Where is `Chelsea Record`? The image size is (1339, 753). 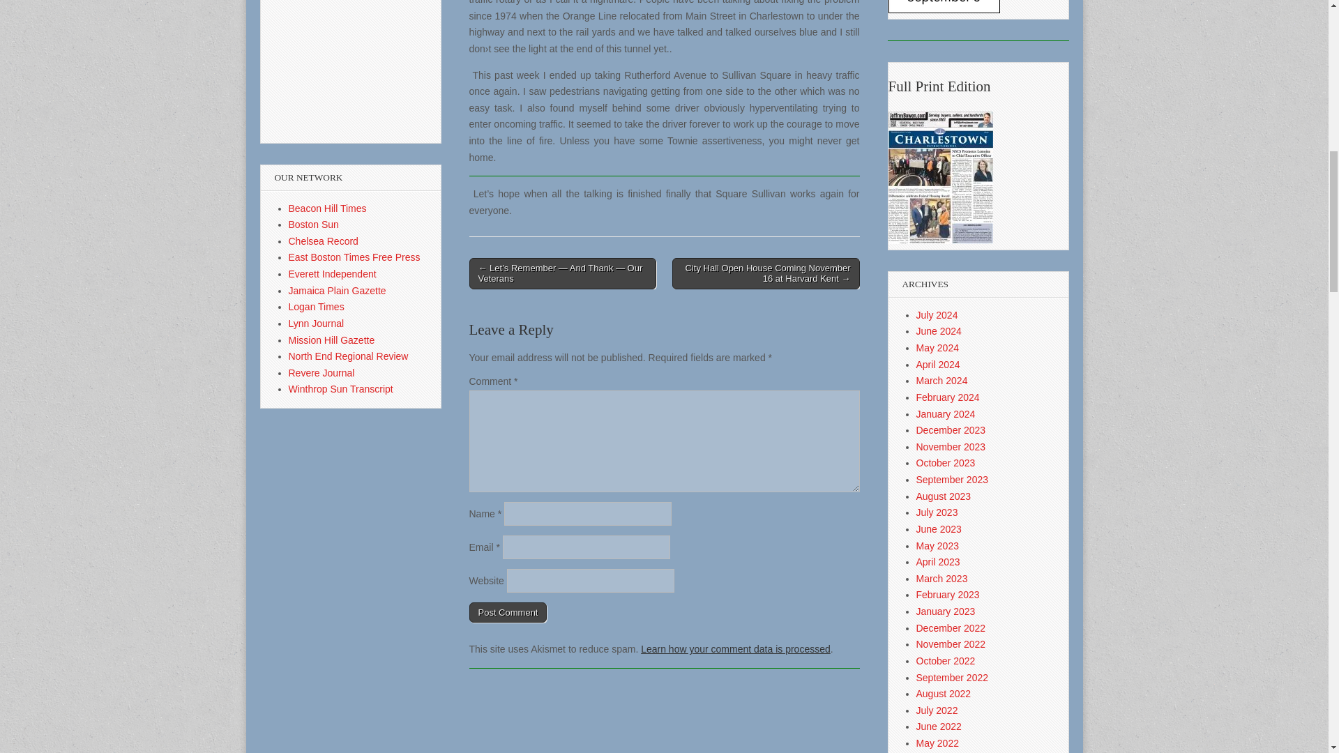 Chelsea Record is located at coordinates (324, 241).